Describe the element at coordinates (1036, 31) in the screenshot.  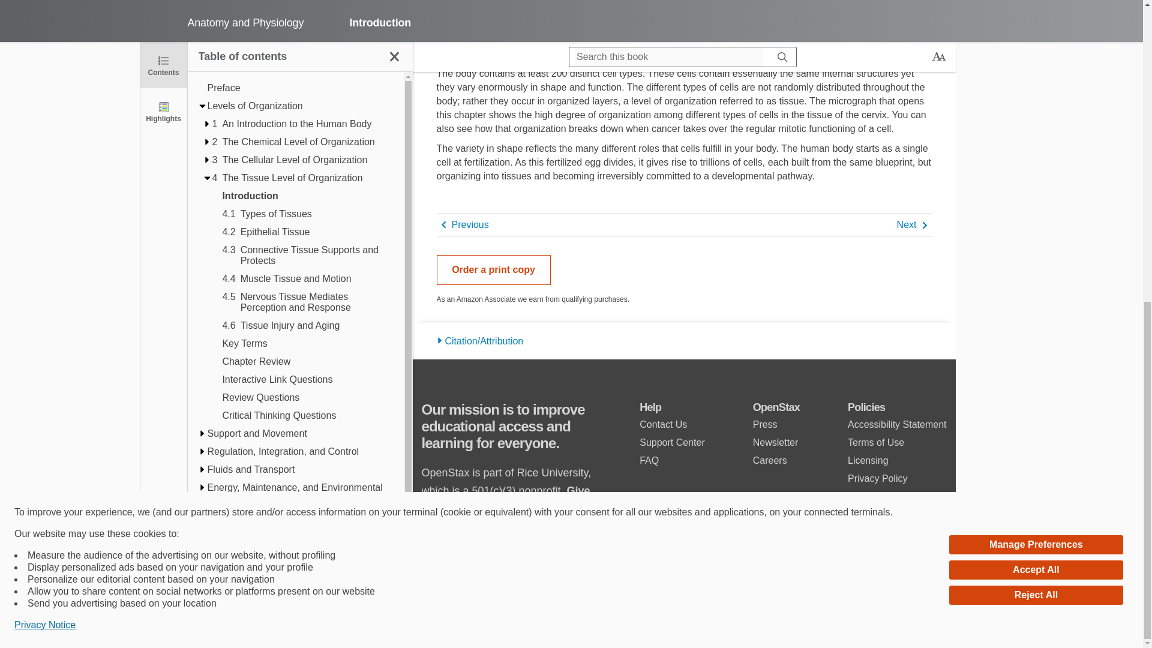
I see `Reject All` at that location.